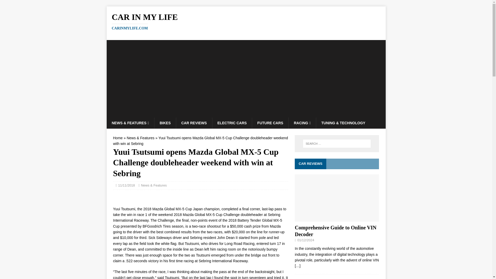 The width and height of the screenshot is (496, 279). I want to click on FUTURE CARS, so click(194, 123).